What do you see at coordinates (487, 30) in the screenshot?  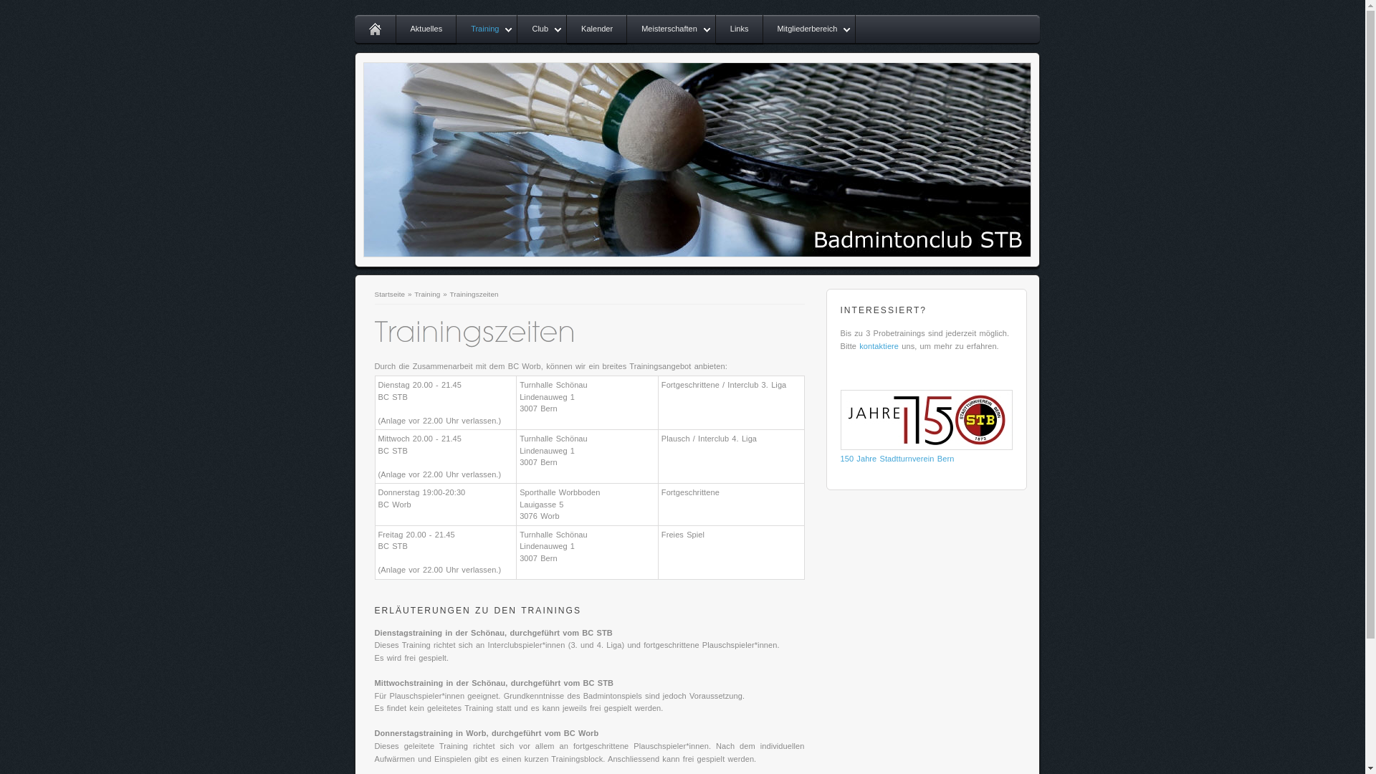 I see `Training` at bounding box center [487, 30].